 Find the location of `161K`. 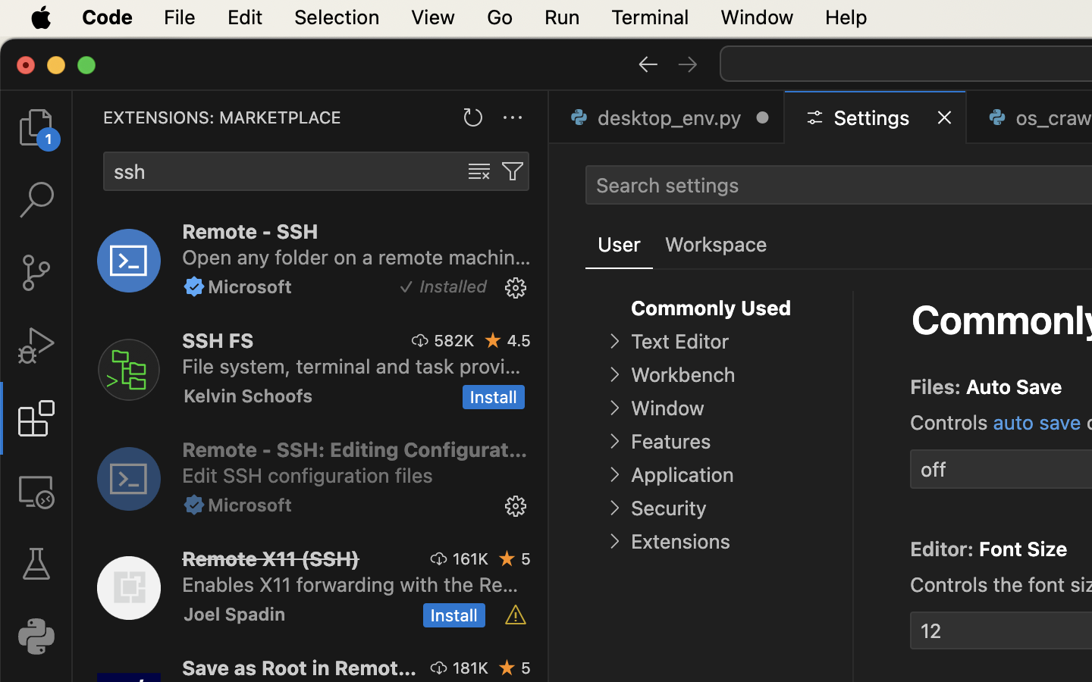

161K is located at coordinates (470, 558).